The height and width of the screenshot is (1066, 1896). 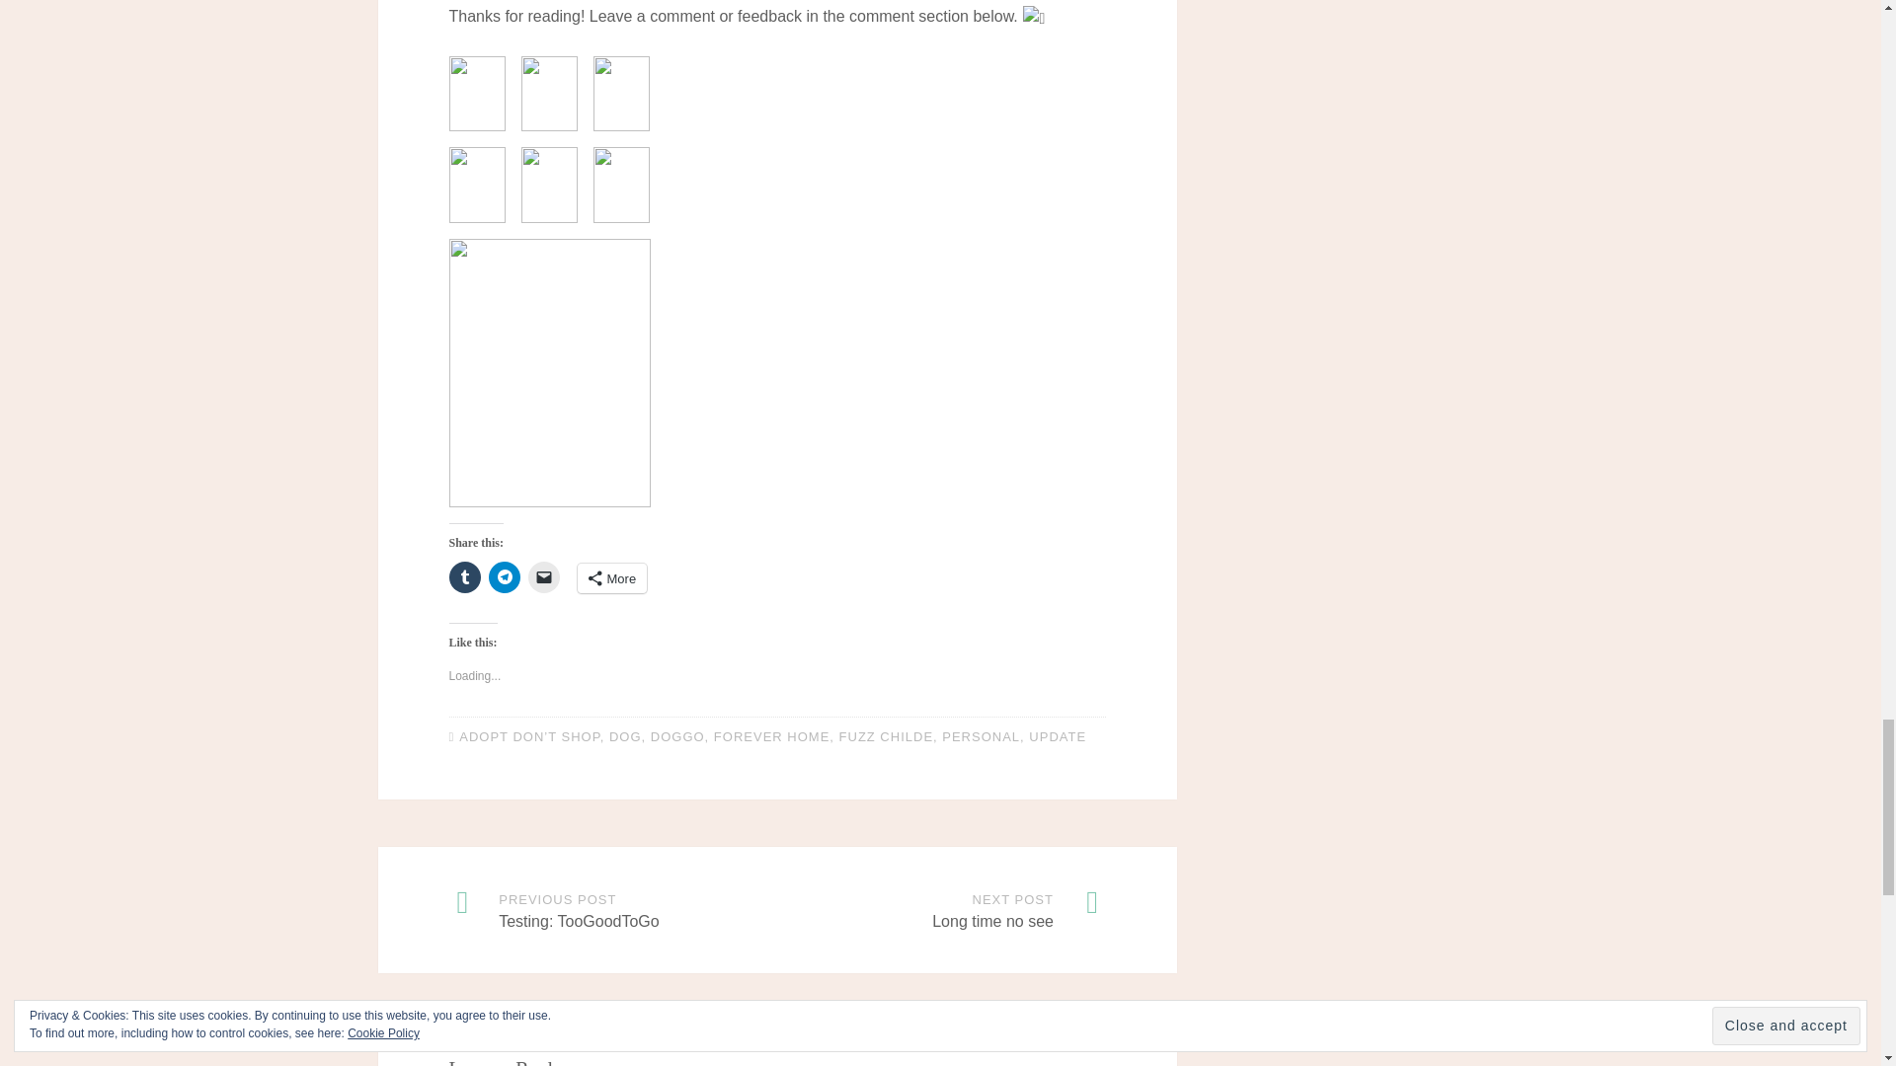 What do you see at coordinates (887, 736) in the screenshot?
I see `FUZZ CHILDE` at bounding box center [887, 736].